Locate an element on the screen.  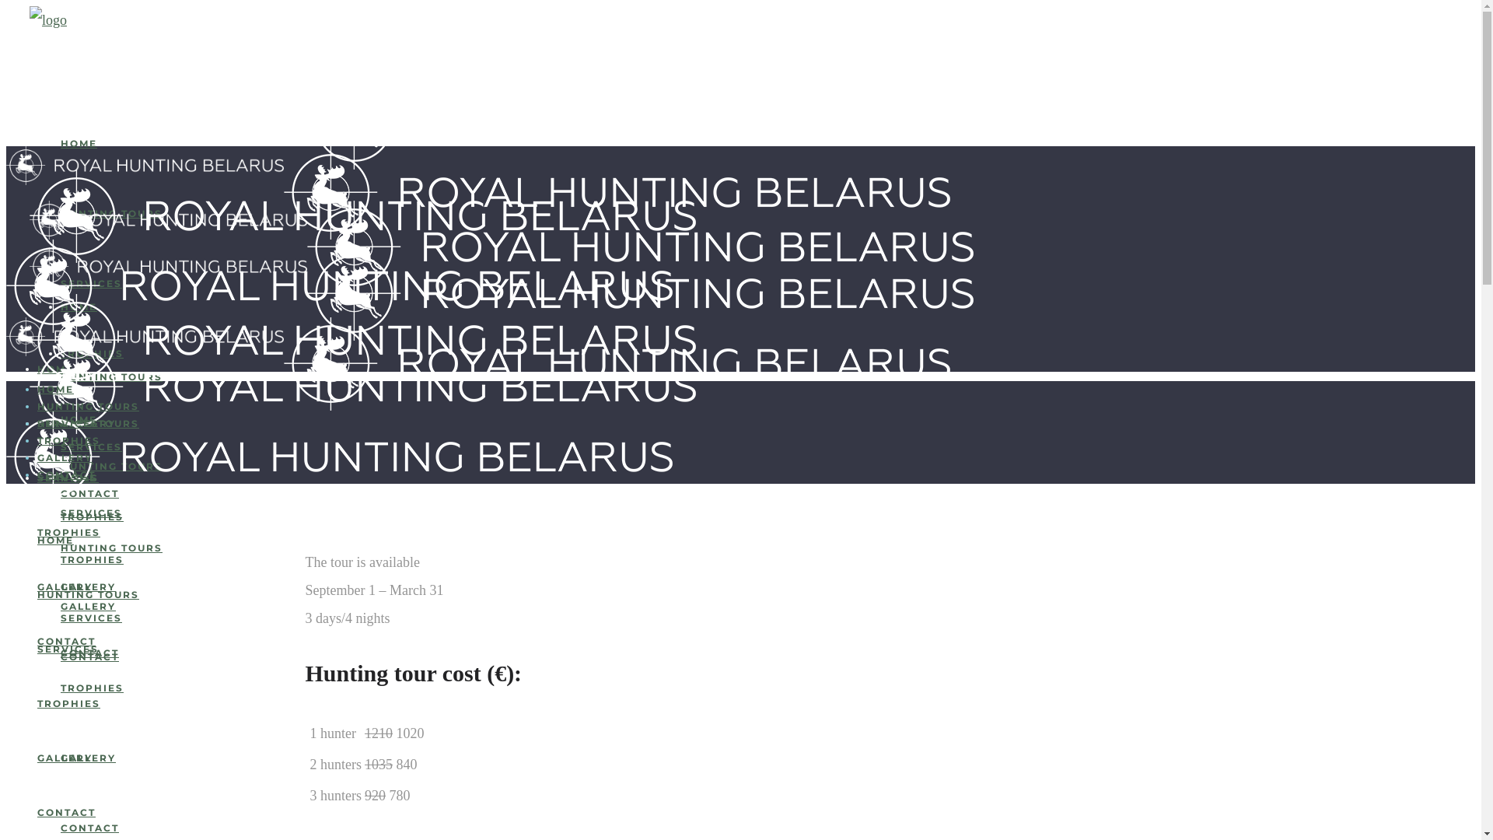
GALLERY is located at coordinates (89, 586).